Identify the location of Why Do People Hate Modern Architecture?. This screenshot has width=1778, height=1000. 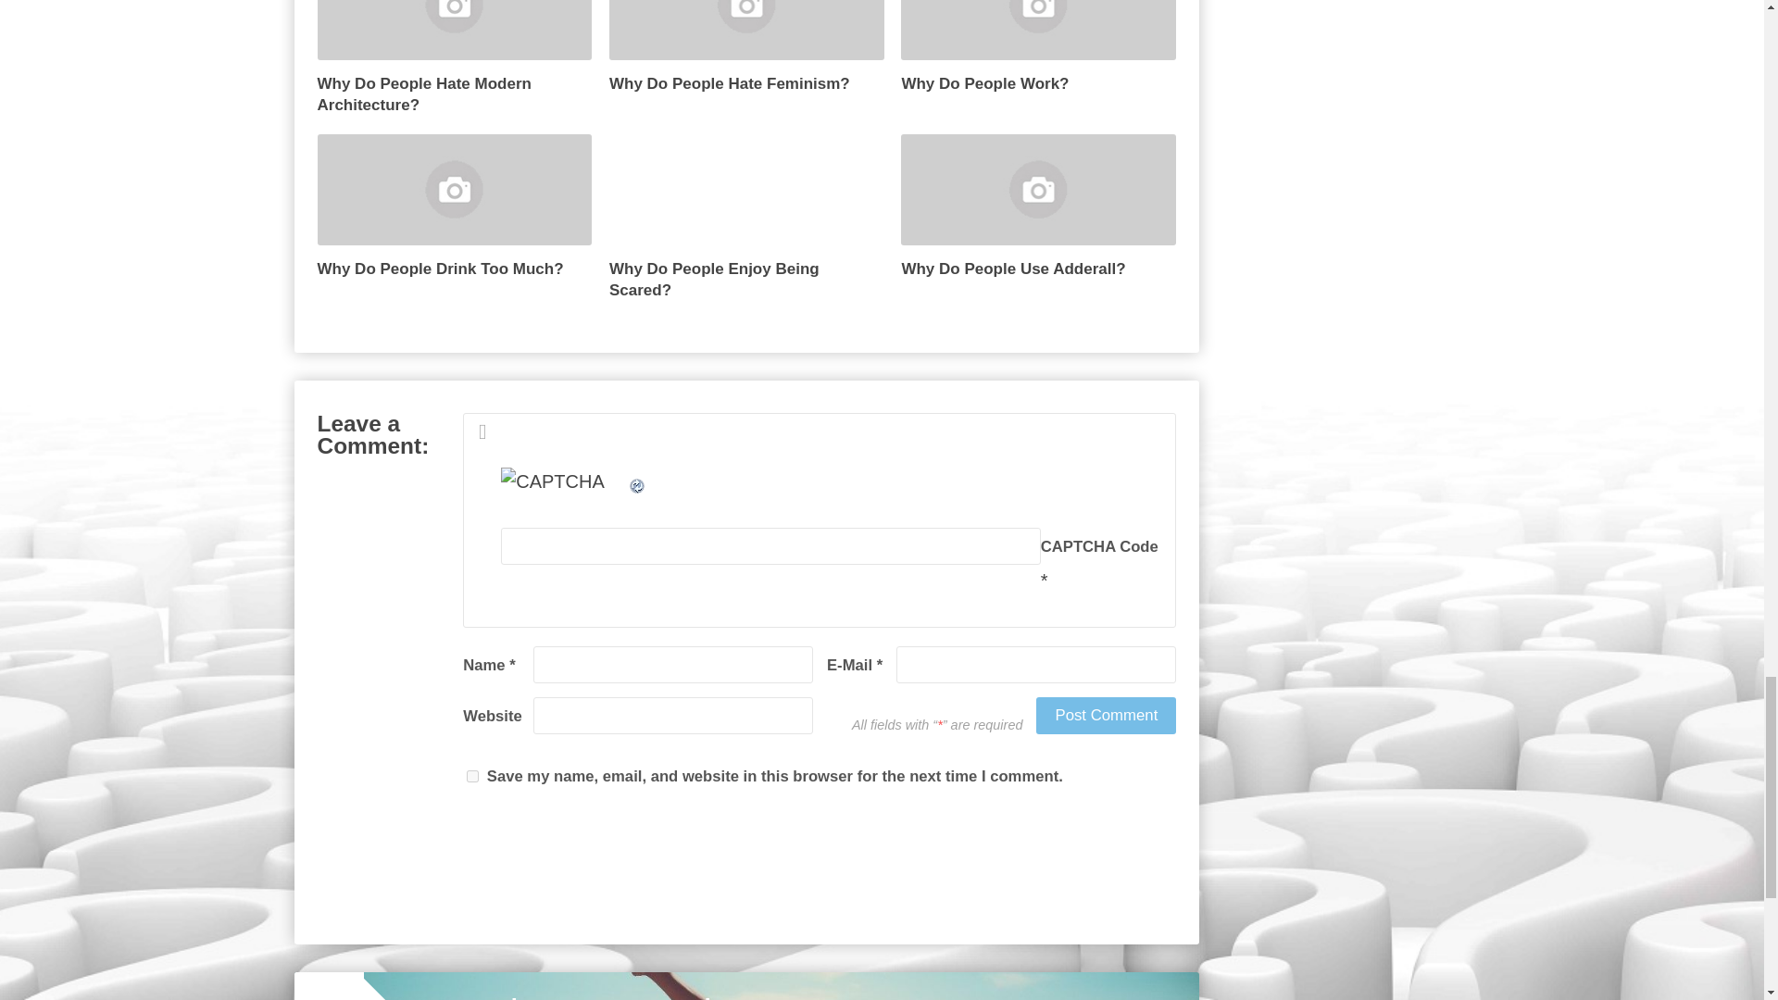
(454, 57).